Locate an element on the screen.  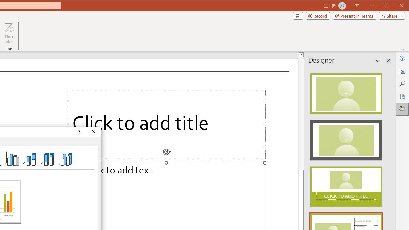
3-D Column is located at coordinates (66, 158).